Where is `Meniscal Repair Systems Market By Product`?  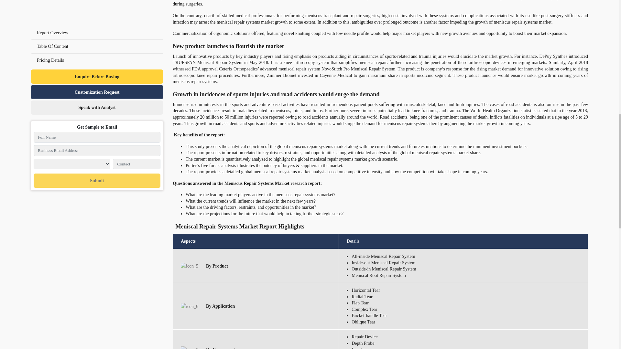 Meniscal Repair Systems Market By Product is located at coordinates (189, 266).